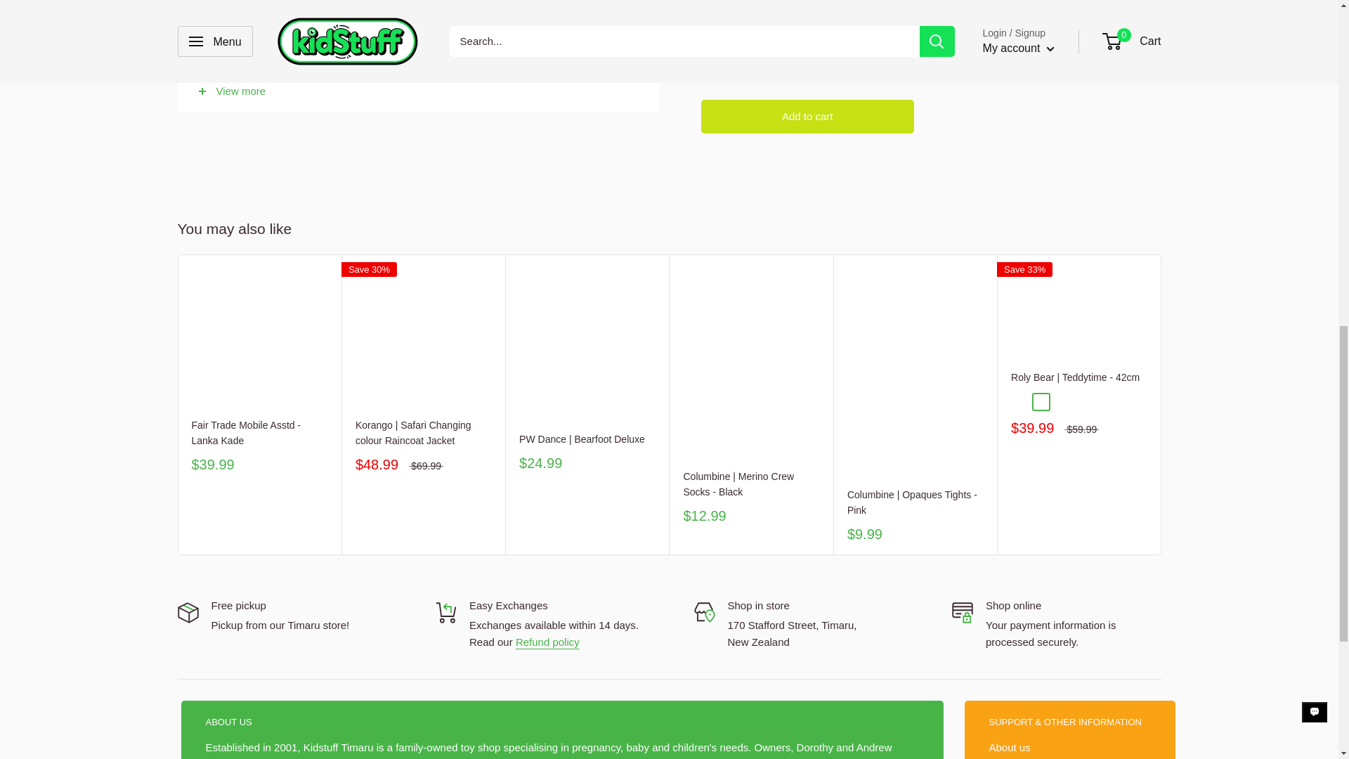 This screenshot has width=1349, height=759. I want to click on Refund Policy, so click(547, 642).